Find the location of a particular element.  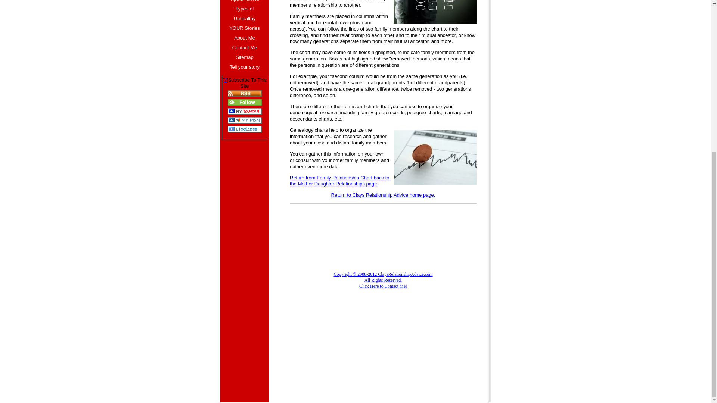

Unhealthy is located at coordinates (244, 18).